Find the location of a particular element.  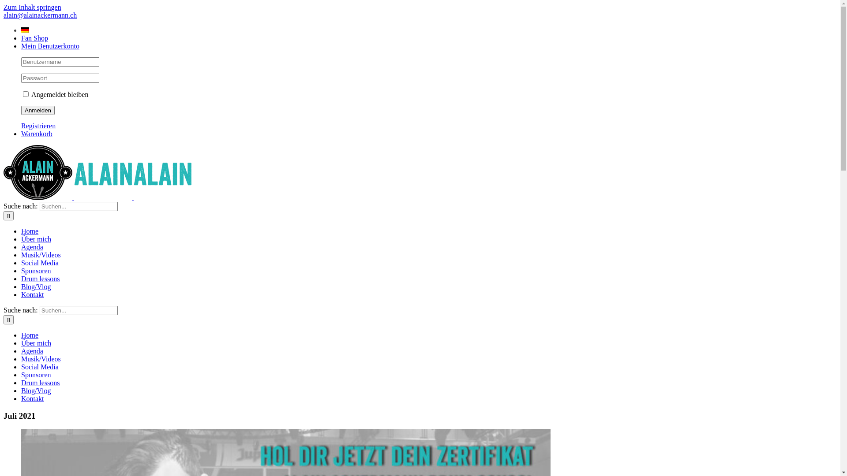

Sponsoren is located at coordinates (36, 271).